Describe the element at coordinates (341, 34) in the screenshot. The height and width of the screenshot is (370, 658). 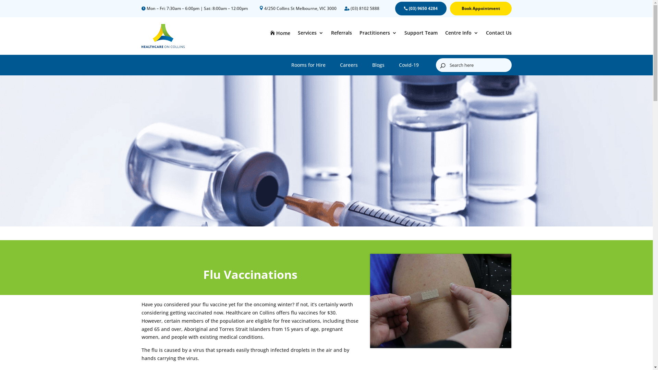
I see `Referrals` at that location.